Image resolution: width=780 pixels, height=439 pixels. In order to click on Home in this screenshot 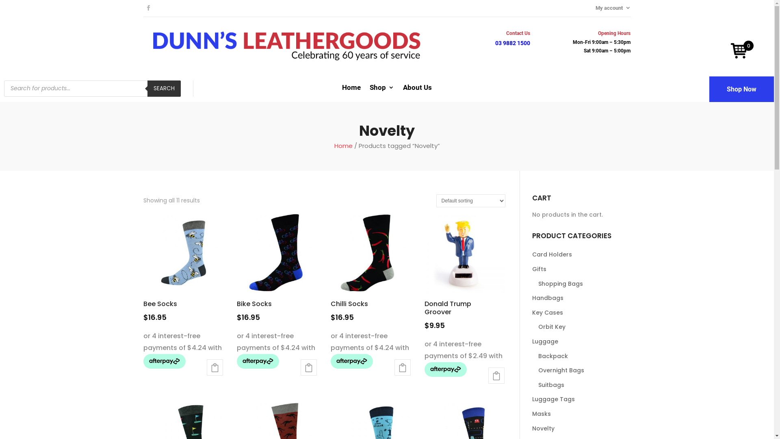, I will do `click(343, 146)`.